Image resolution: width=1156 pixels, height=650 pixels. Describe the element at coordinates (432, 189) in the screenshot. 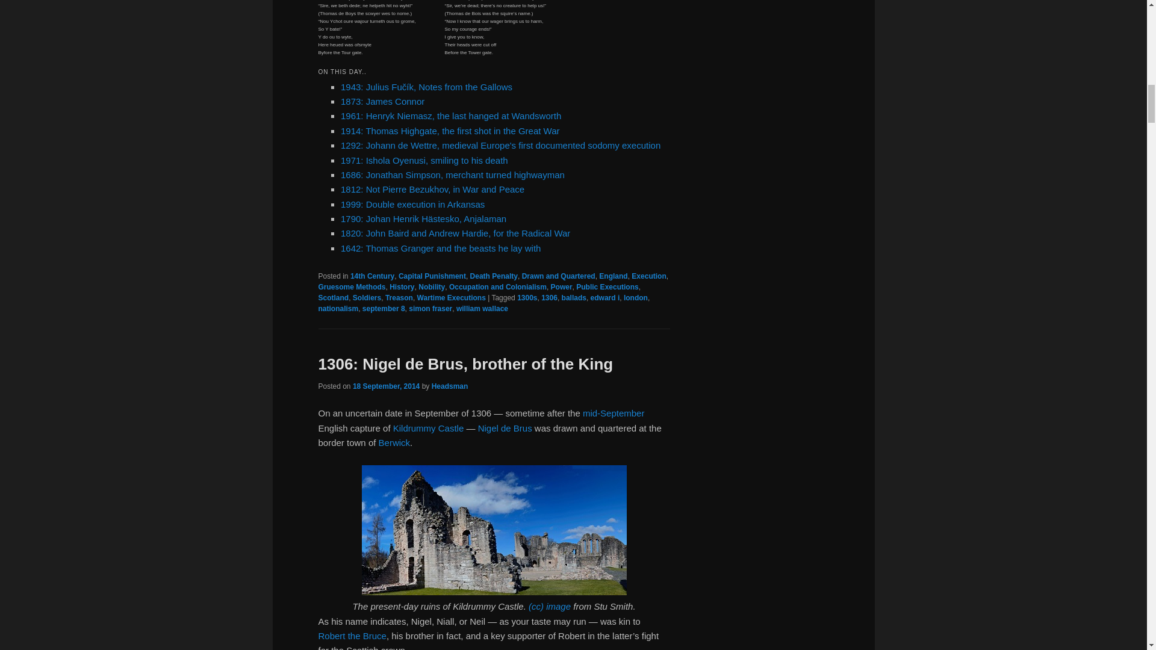

I see `1812: Not Pierre Bezukhov, in War and Peace` at that location.